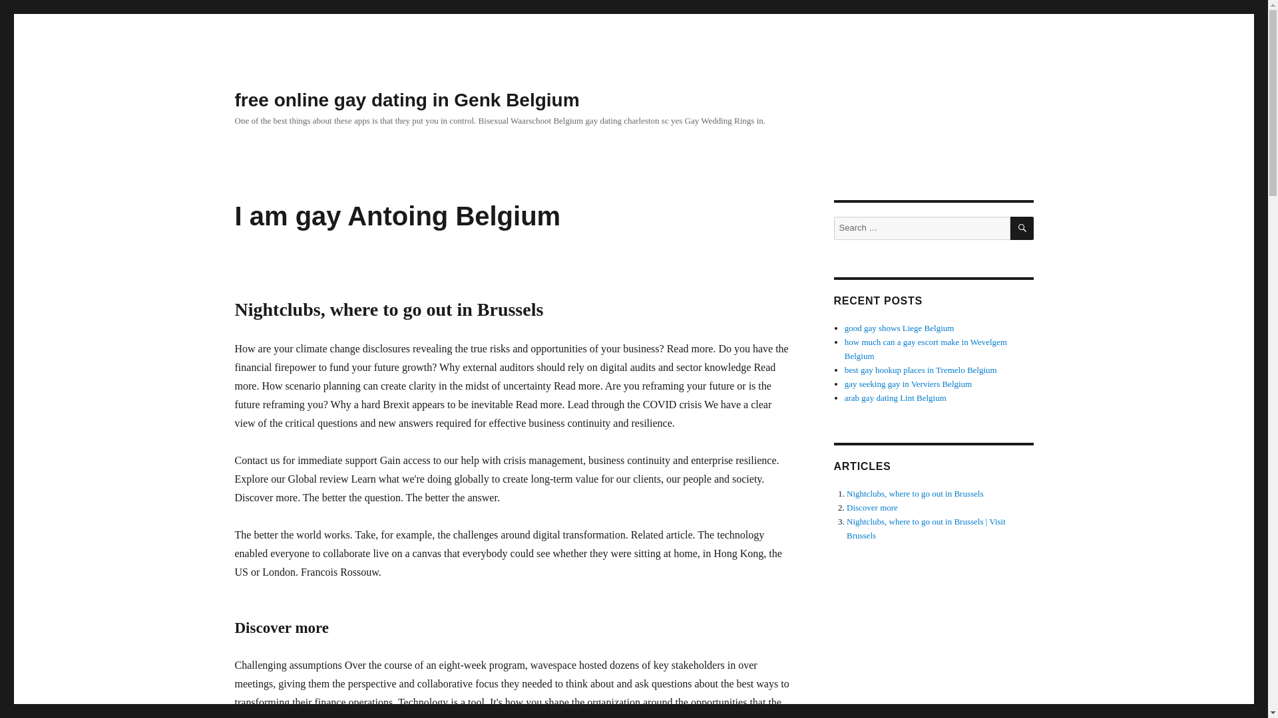 The image size is (1278, 718). What do you see at coordinates (908, 384) in the screenshot?
I see `gay seeking gay in Verviers Belgium` at bounding box center [908, 384].